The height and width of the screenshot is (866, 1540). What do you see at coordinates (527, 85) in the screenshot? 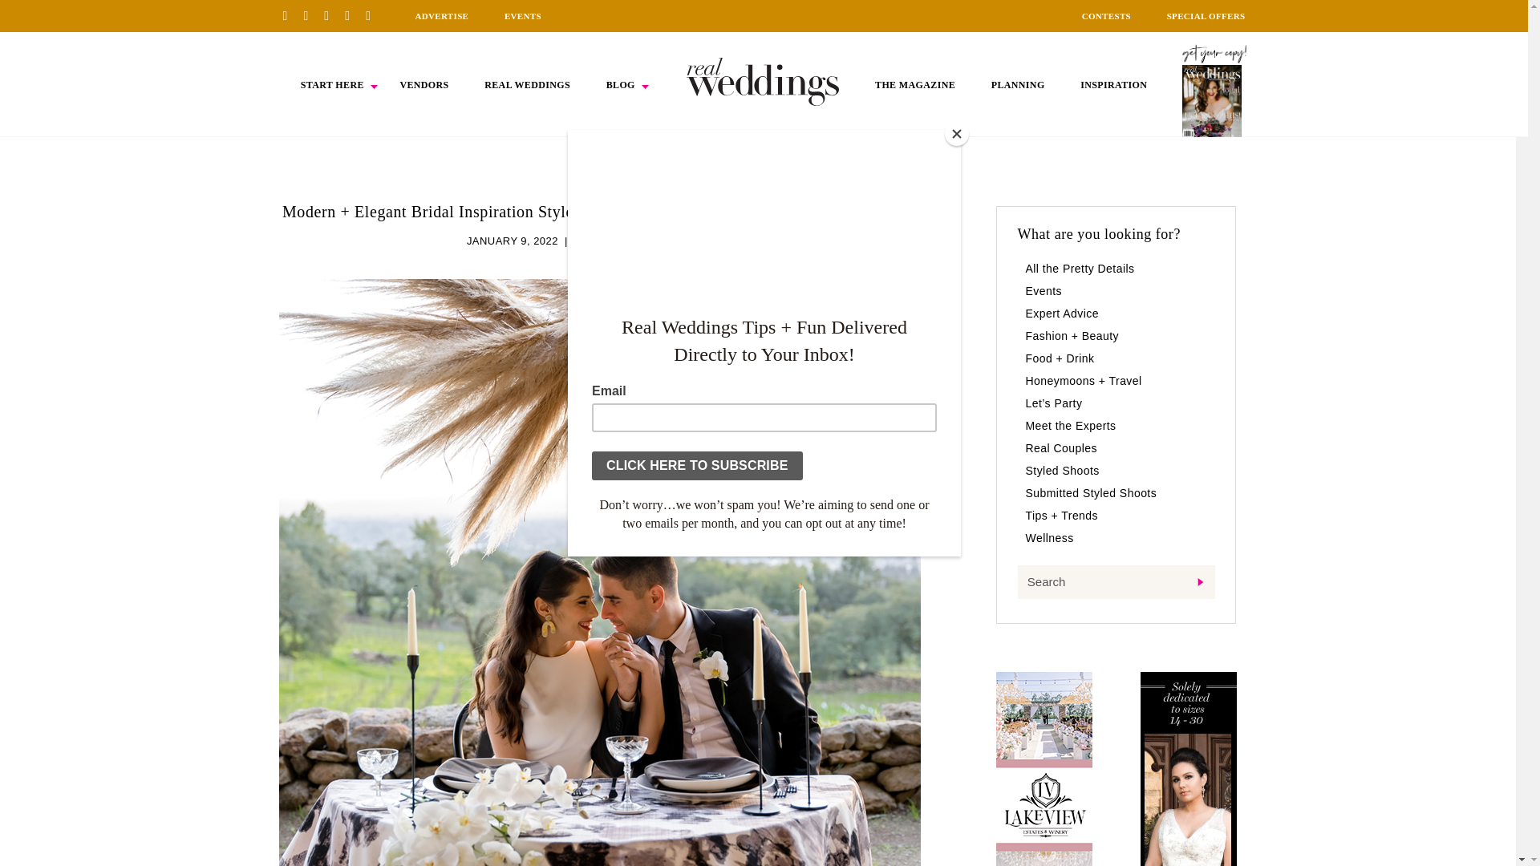
I see `REAL WEDDINGS` at bounding box center [527, 85].